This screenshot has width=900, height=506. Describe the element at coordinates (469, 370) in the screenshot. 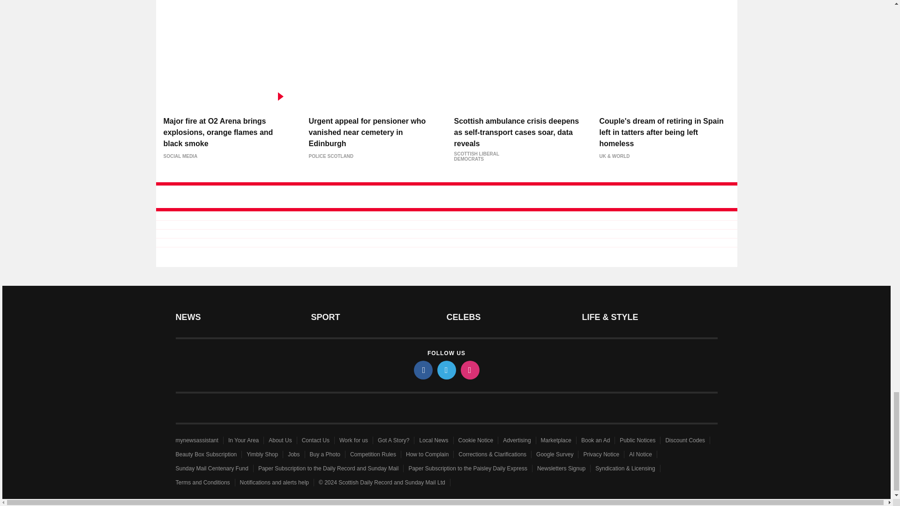

I see `instagram` at that location.